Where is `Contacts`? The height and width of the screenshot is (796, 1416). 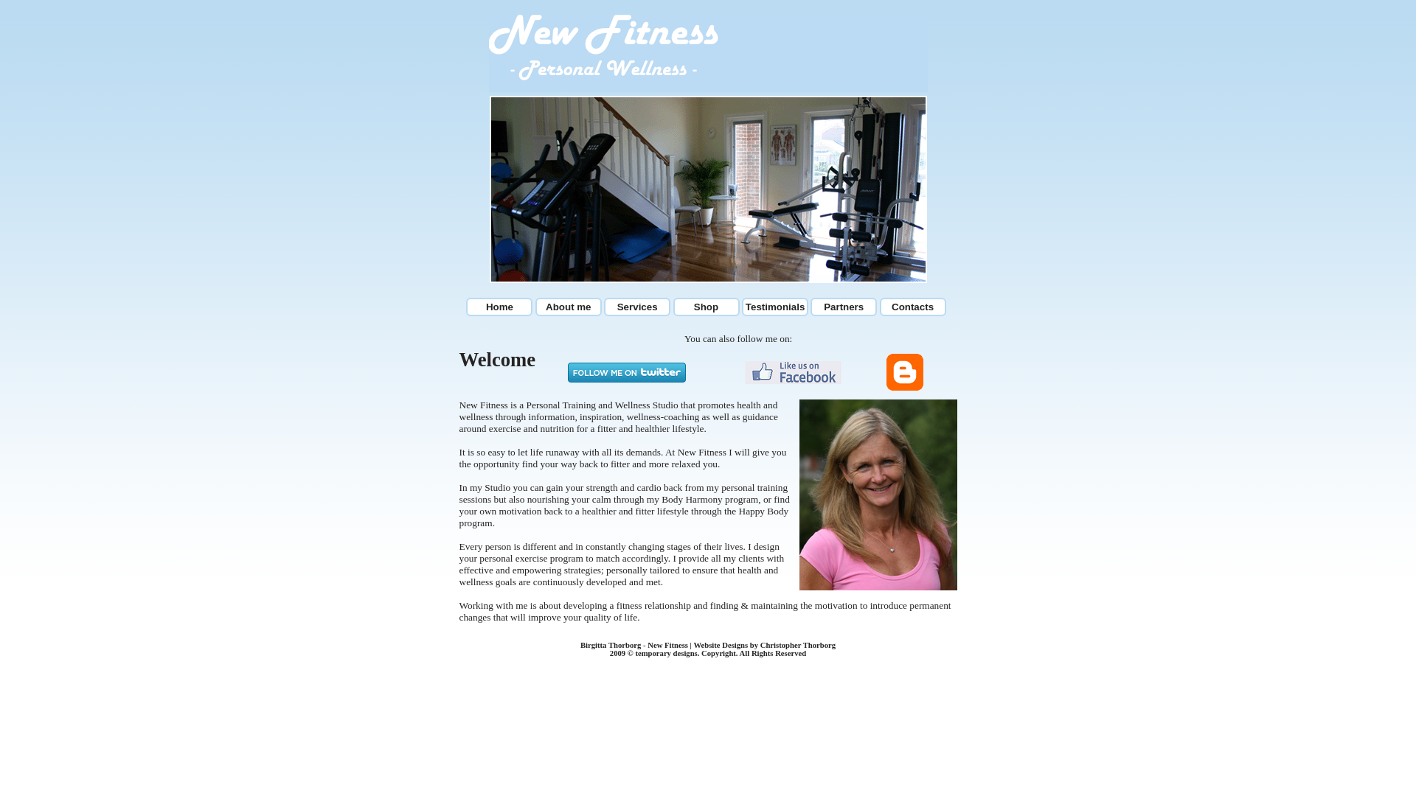 Contacts is located at coordinates (913, 307).